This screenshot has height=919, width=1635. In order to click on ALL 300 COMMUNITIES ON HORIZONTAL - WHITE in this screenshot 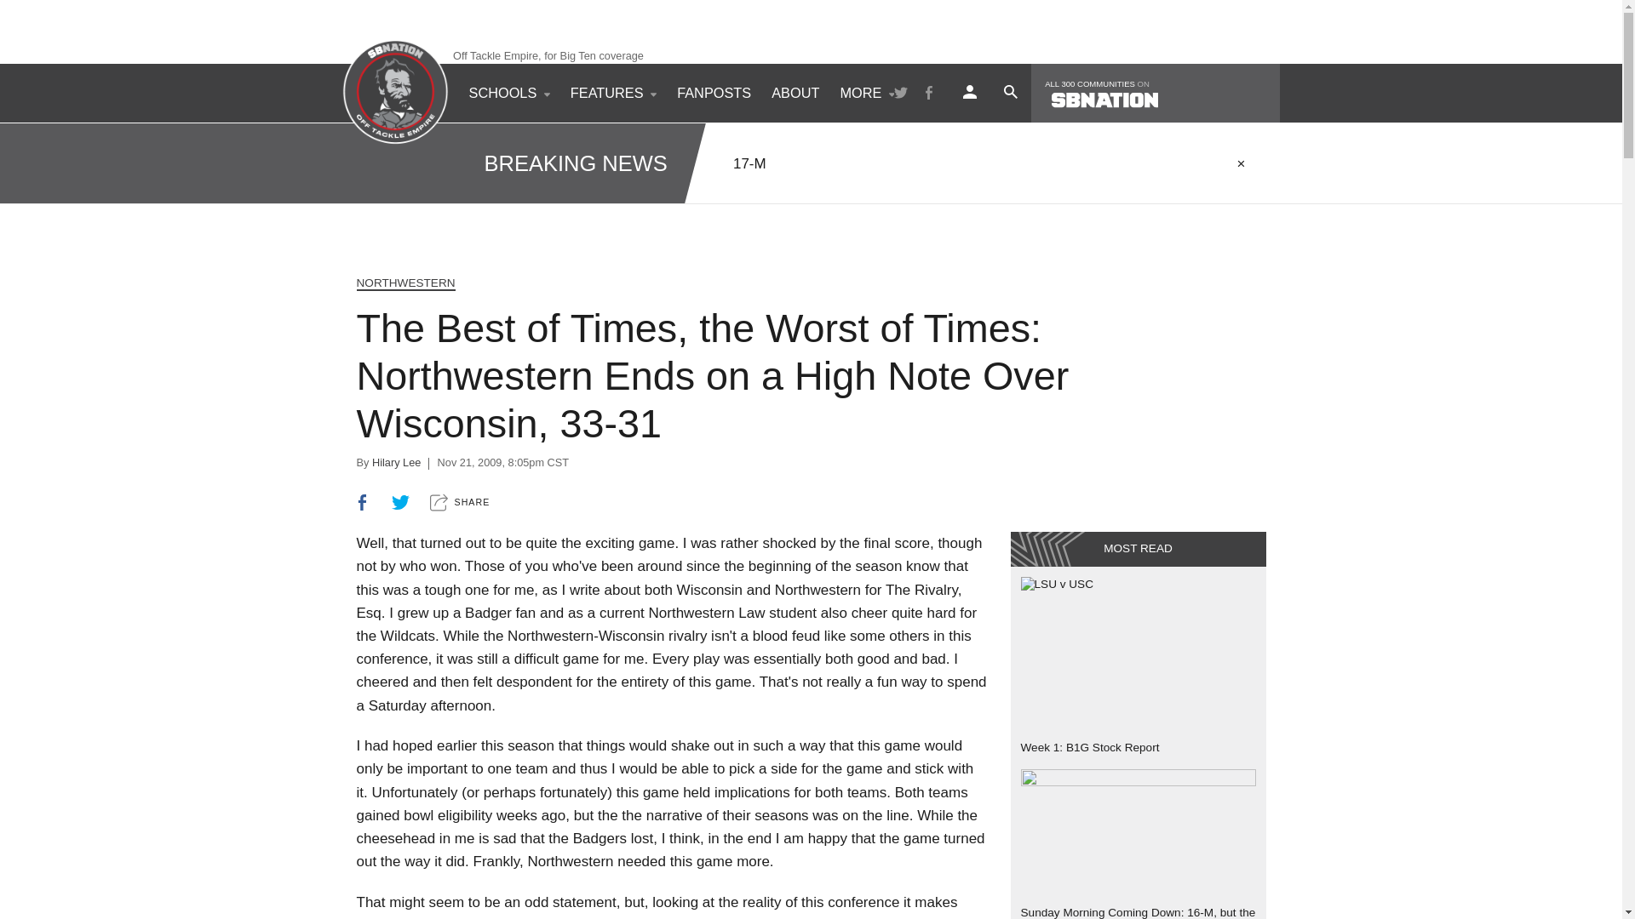, I will do `click(1155, 92)`.